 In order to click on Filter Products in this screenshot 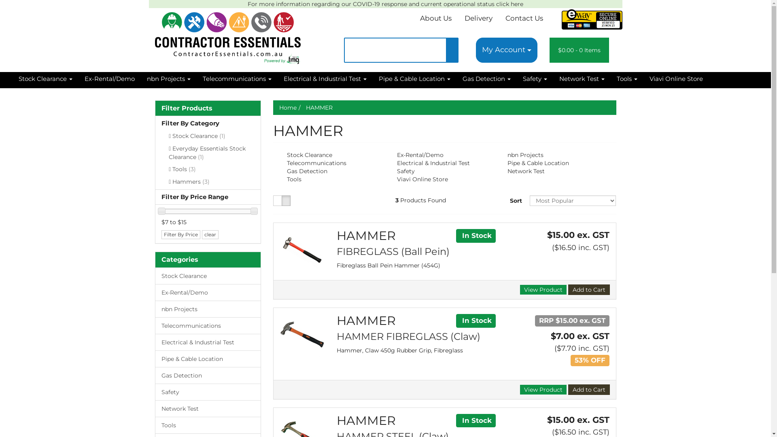, I will do `click(208, 108)`.